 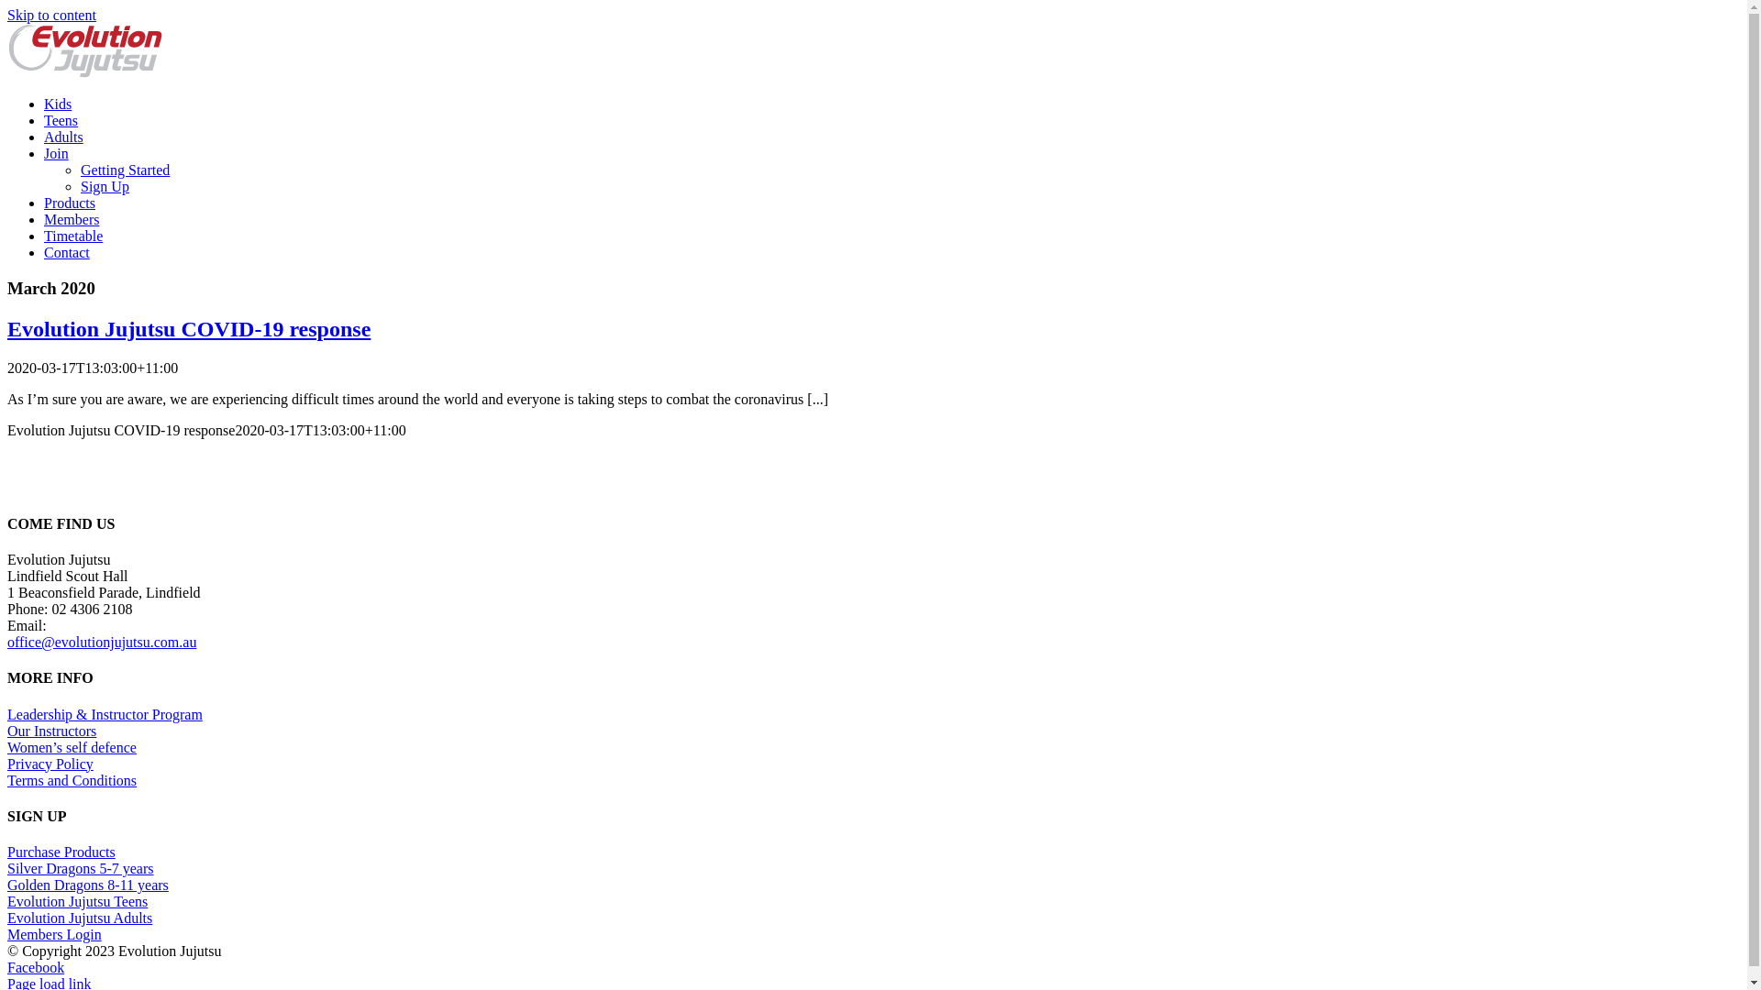 I want to click on Join, so click(x=57, y=154).